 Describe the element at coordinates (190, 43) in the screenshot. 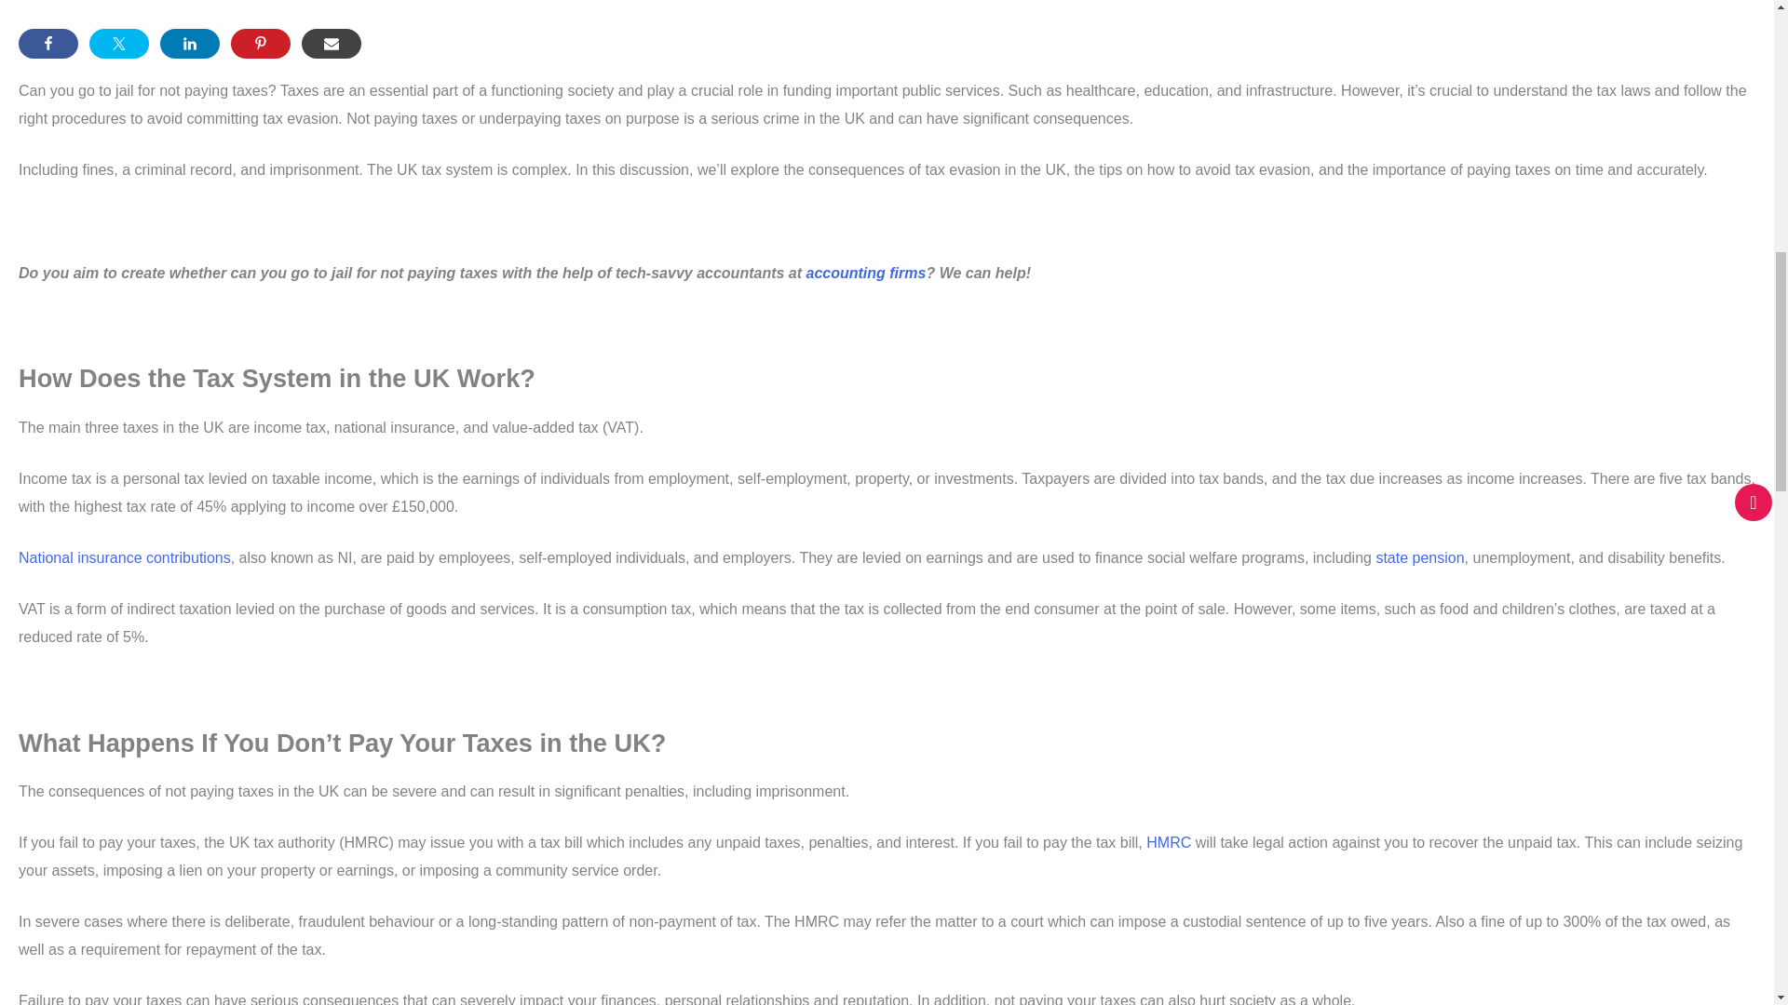

I see `Share on LinkedIn` at that location.